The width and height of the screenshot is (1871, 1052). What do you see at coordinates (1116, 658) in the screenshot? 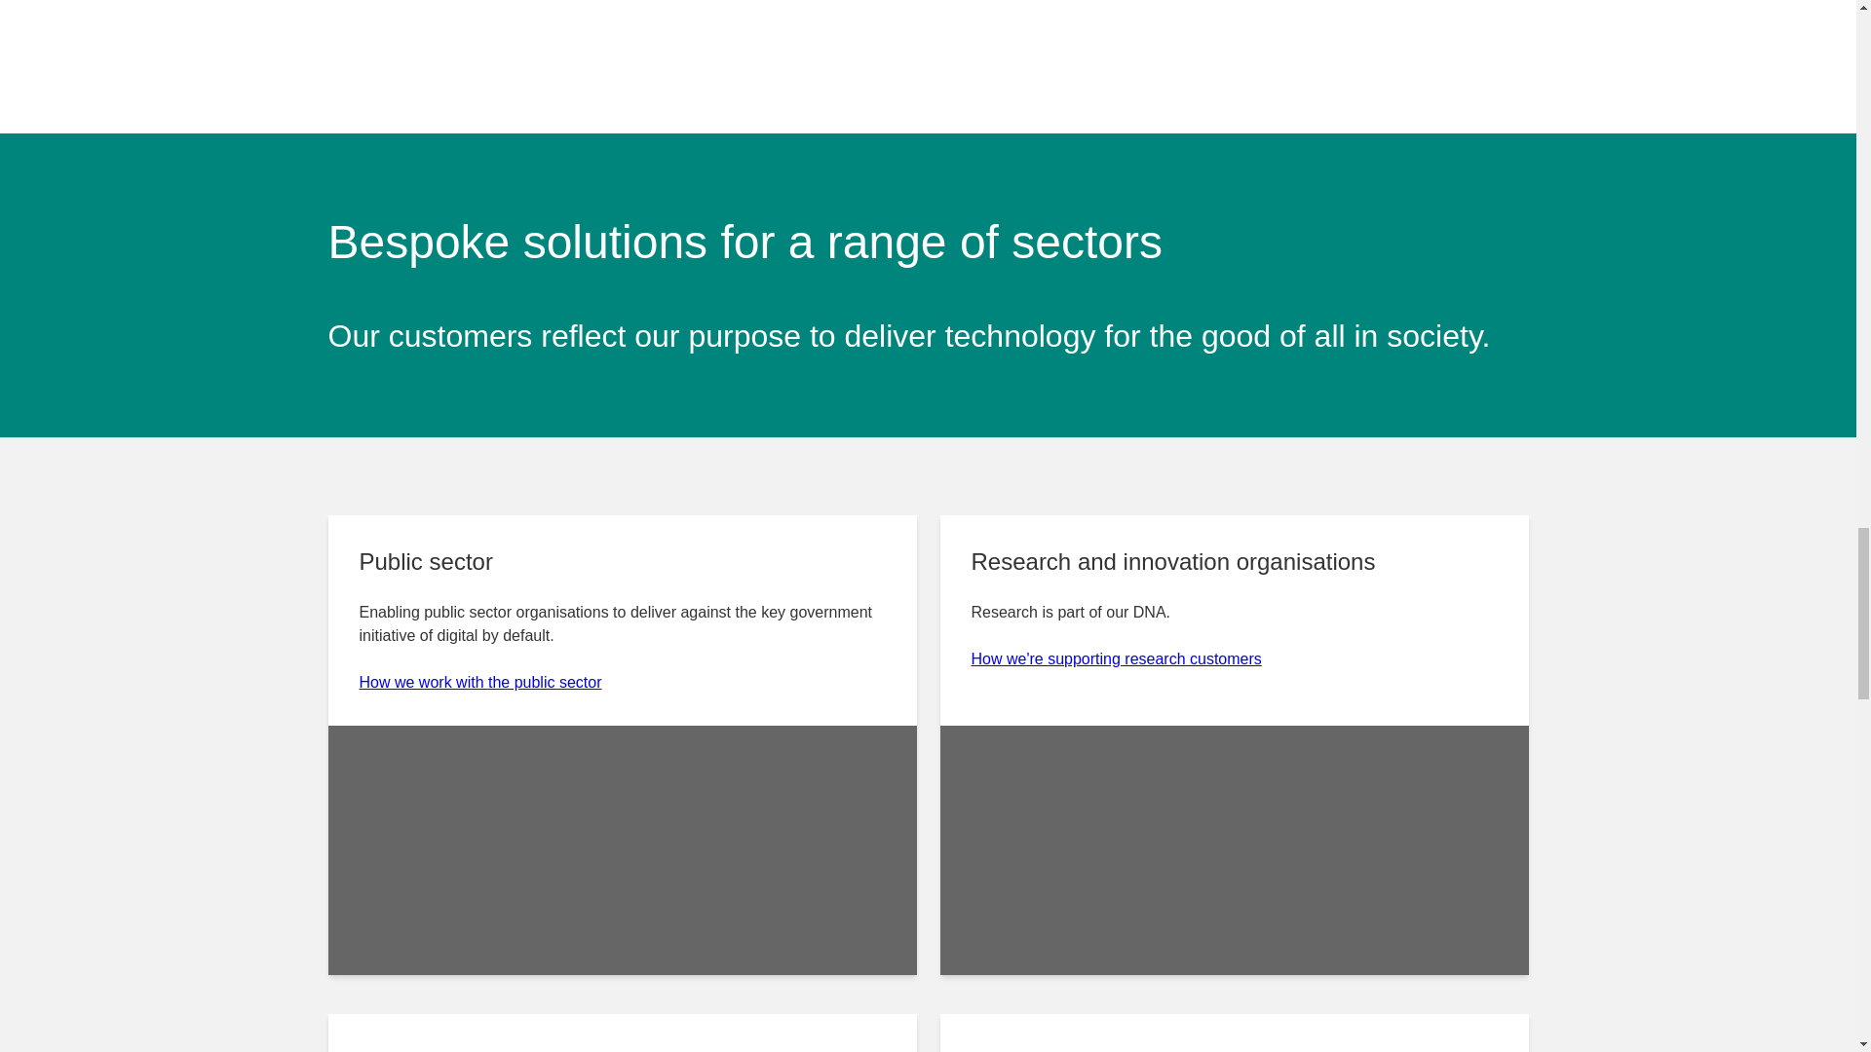
I see `How we're supporting research customers` at bounding box center [1116, 658].